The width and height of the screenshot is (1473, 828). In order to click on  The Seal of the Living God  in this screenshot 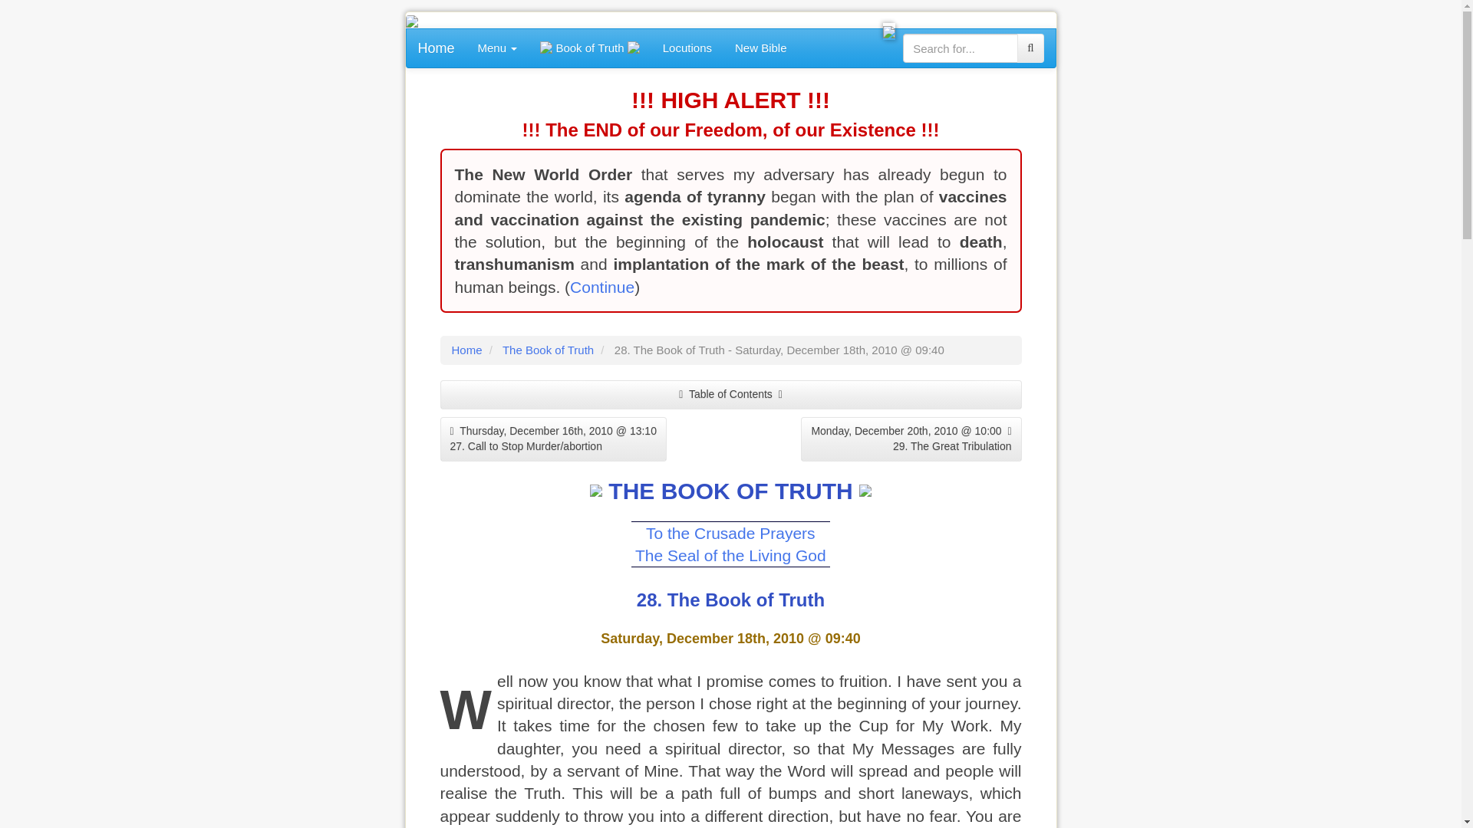, I will do `click(730, 555)`.